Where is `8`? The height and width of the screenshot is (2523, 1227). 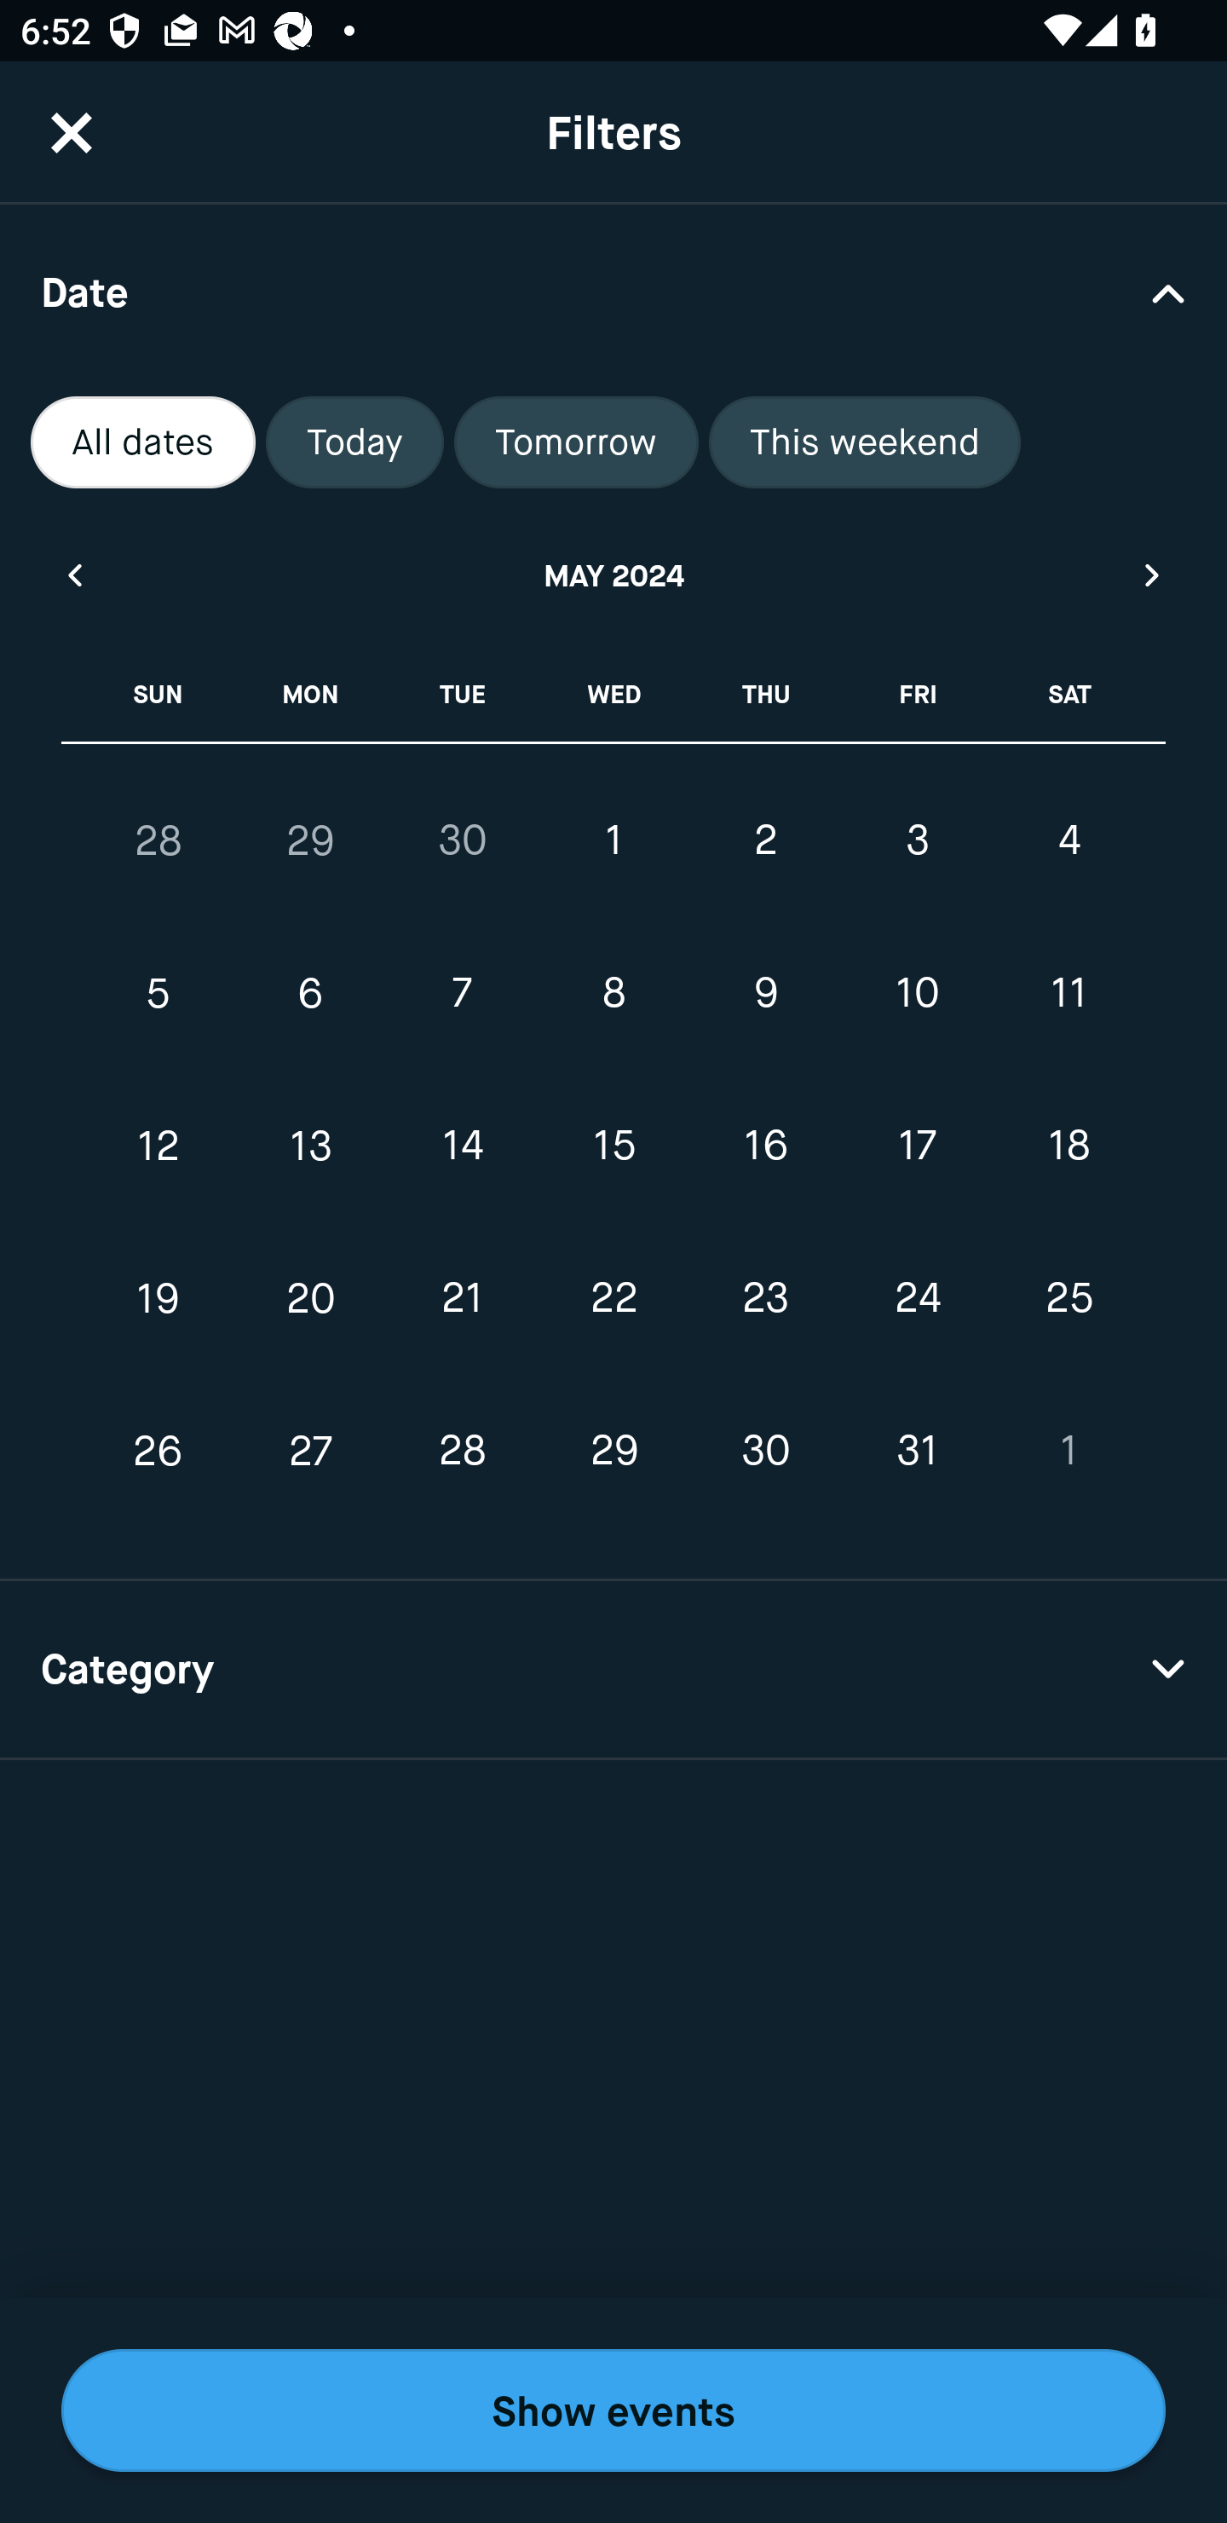 8 is located at coordinates (613, 994).